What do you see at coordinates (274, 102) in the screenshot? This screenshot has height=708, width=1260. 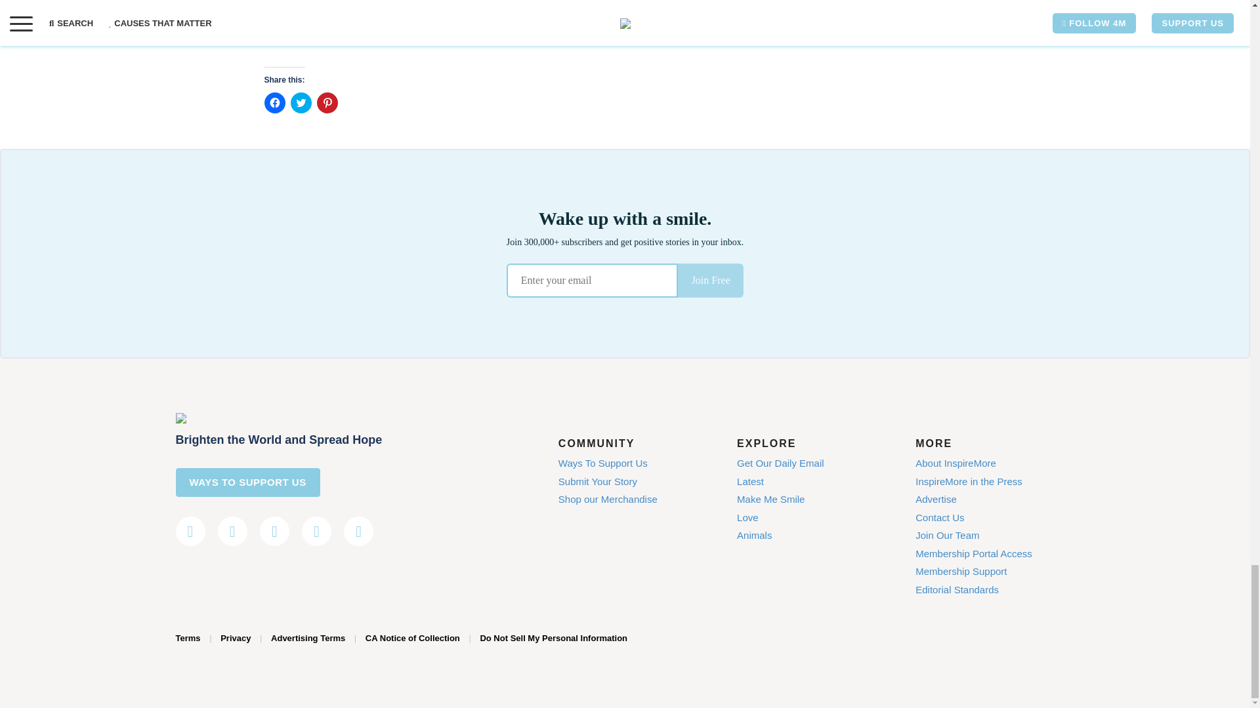 I see `Click to share on Facebook` at bounding box center [274, 102].